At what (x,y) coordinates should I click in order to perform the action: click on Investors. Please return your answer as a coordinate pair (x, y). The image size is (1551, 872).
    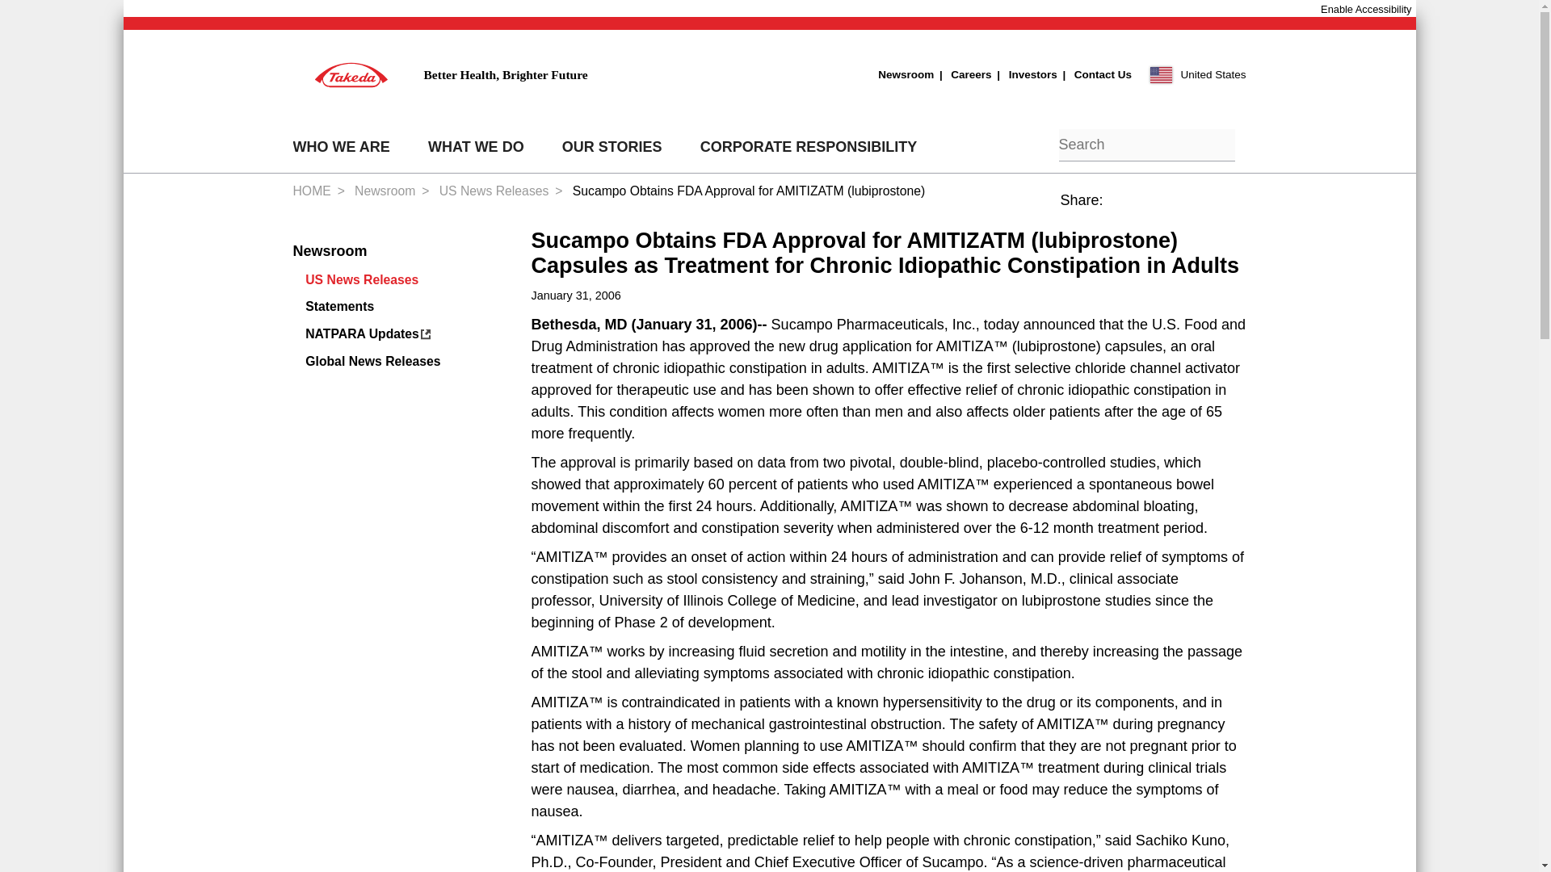
    Looking at the image, I should click on (1024, 74).